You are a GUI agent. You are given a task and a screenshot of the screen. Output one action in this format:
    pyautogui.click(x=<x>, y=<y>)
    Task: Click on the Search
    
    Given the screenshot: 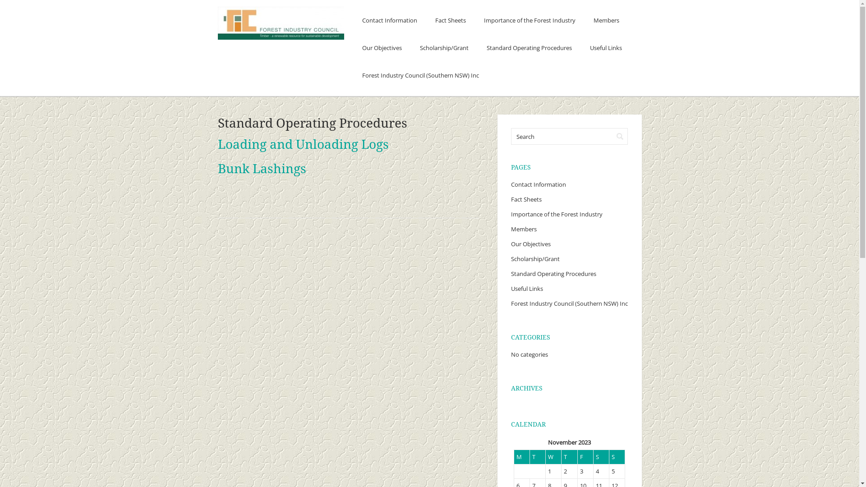 What is the action you would take?
    pyautogui.click(x=620, y=136)
    